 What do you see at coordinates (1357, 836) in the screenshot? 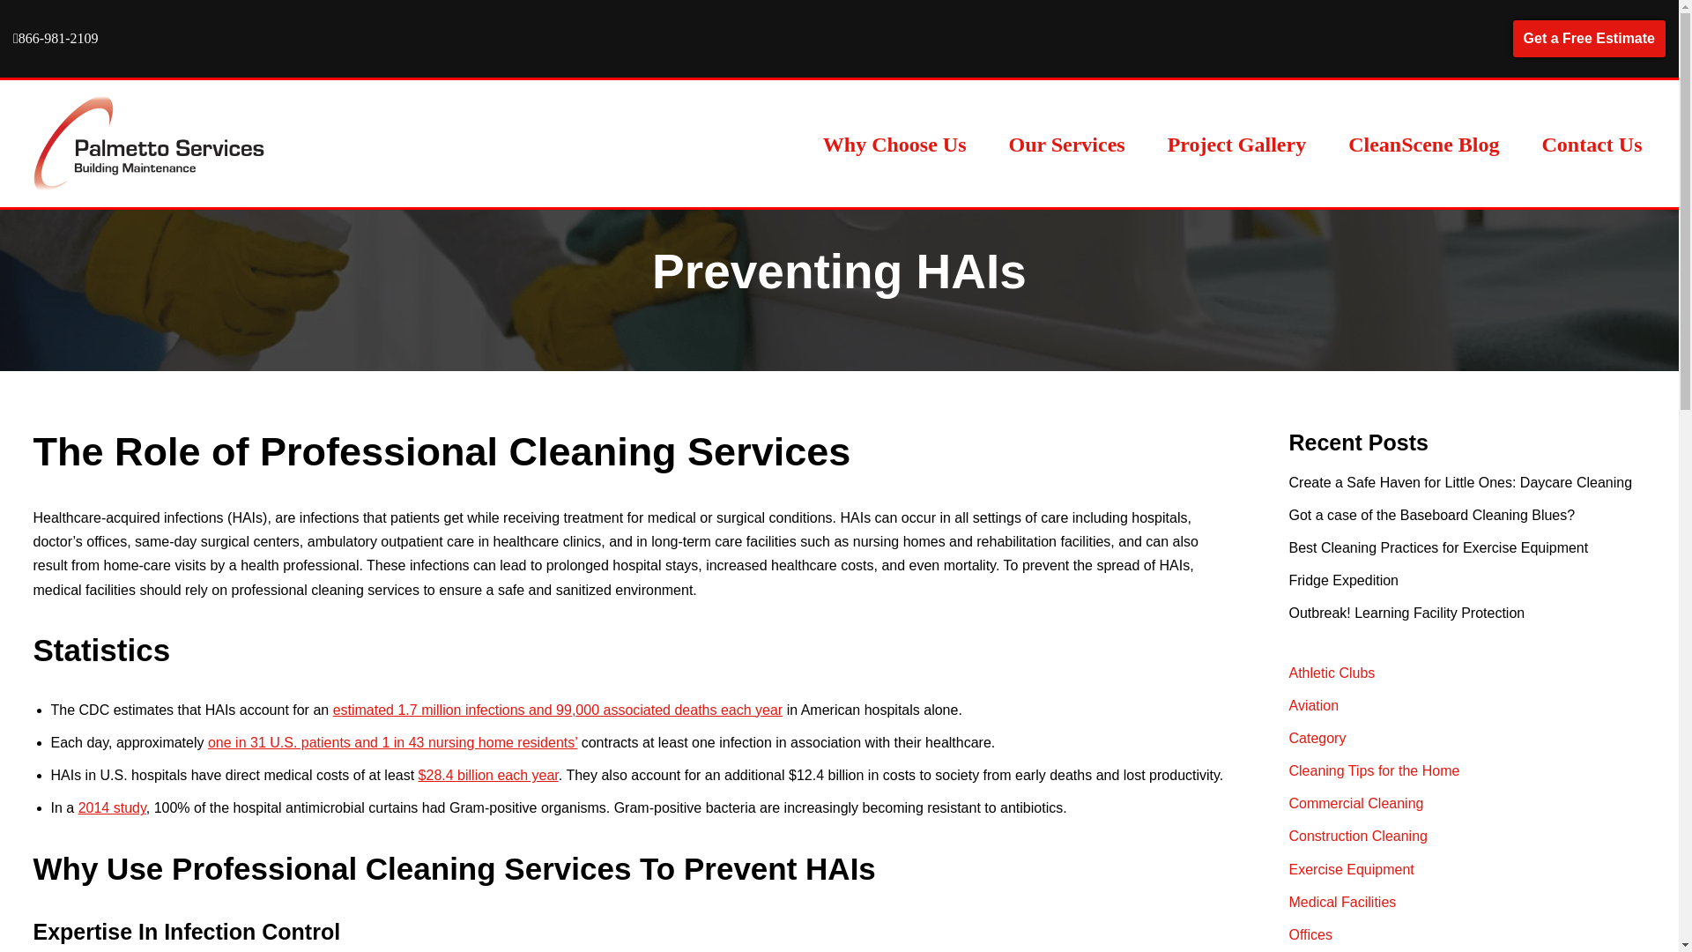
I see `Construction Cleaning` at bounding box center [1357, 836].